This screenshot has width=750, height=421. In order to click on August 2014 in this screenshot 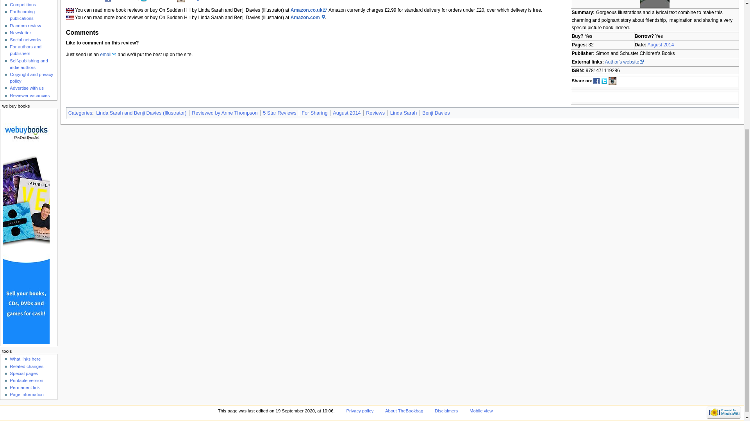, I will do `click(347, 113)`.